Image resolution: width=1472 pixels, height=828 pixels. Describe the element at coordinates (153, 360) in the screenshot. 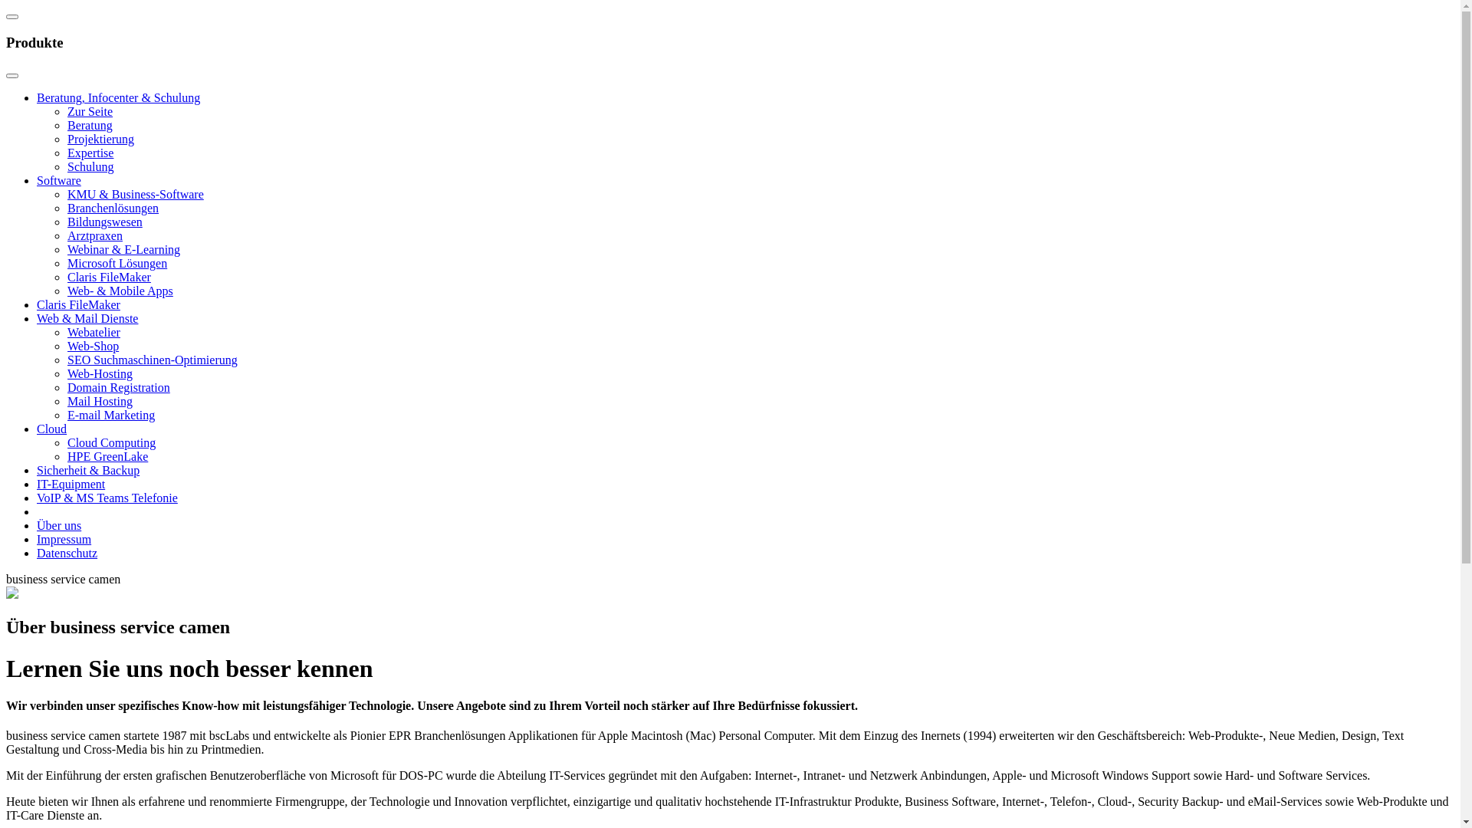

I see `SEO Suchmaschinen-Optimierung` at that location.